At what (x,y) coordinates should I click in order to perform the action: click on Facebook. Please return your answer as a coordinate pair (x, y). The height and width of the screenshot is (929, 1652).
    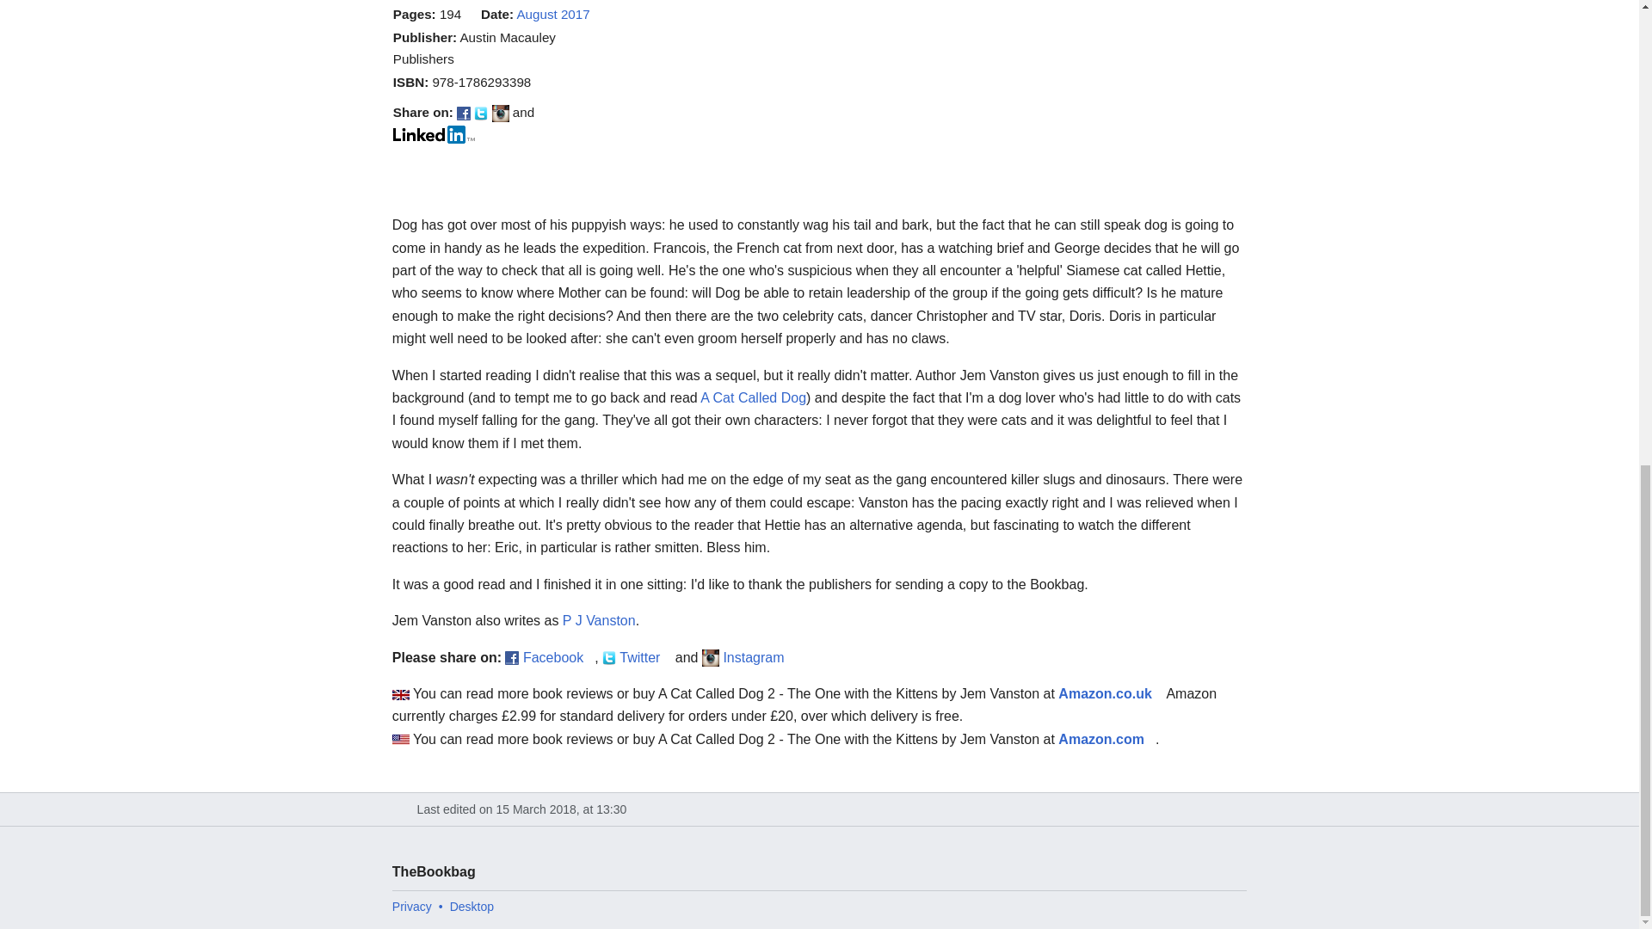
    Looking at the image, I should click on (559, 656).